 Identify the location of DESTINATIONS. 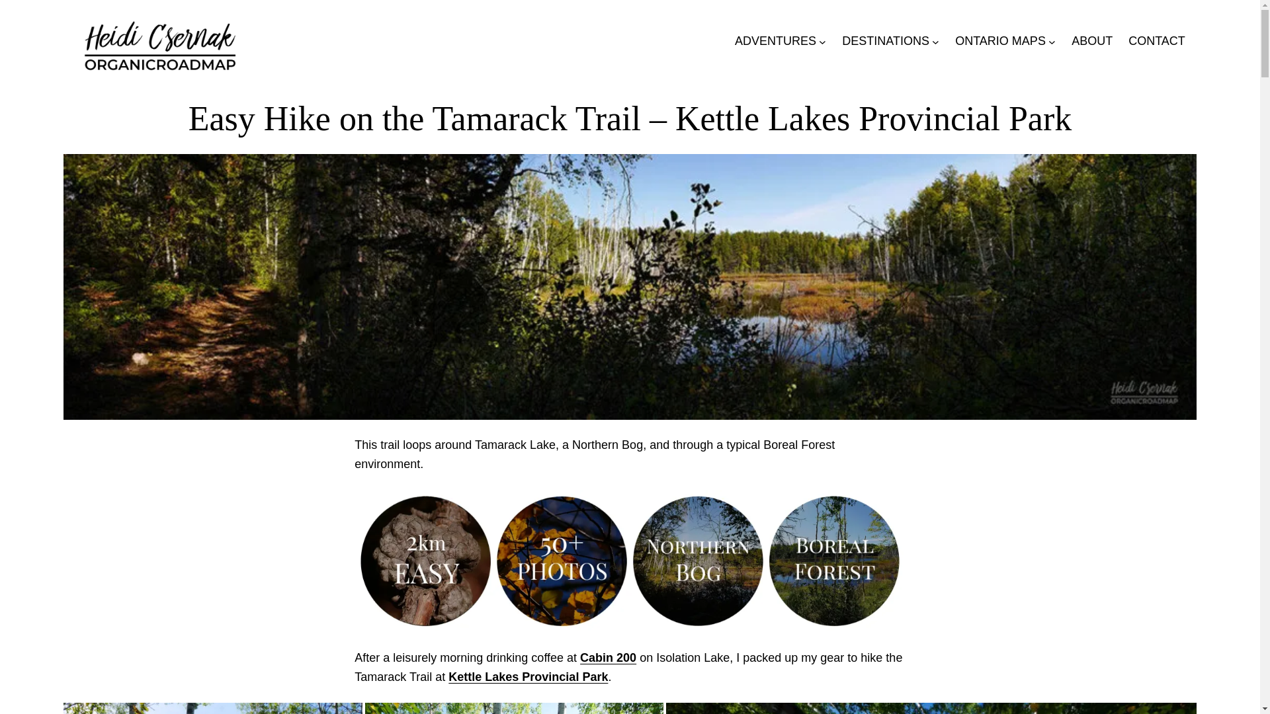
(885, 41).